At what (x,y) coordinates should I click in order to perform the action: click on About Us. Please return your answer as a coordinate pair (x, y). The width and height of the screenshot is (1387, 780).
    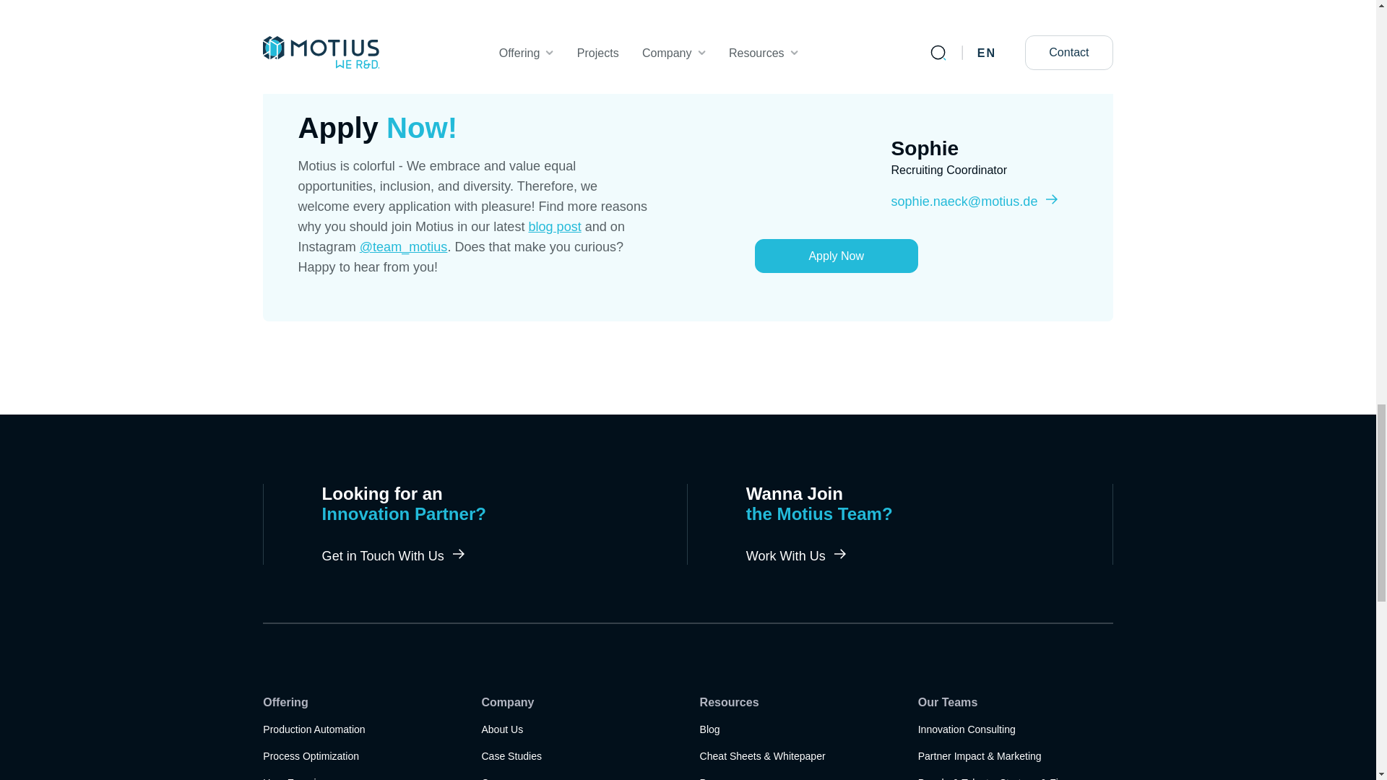
    Looking at the image, I should click on (311, 756).